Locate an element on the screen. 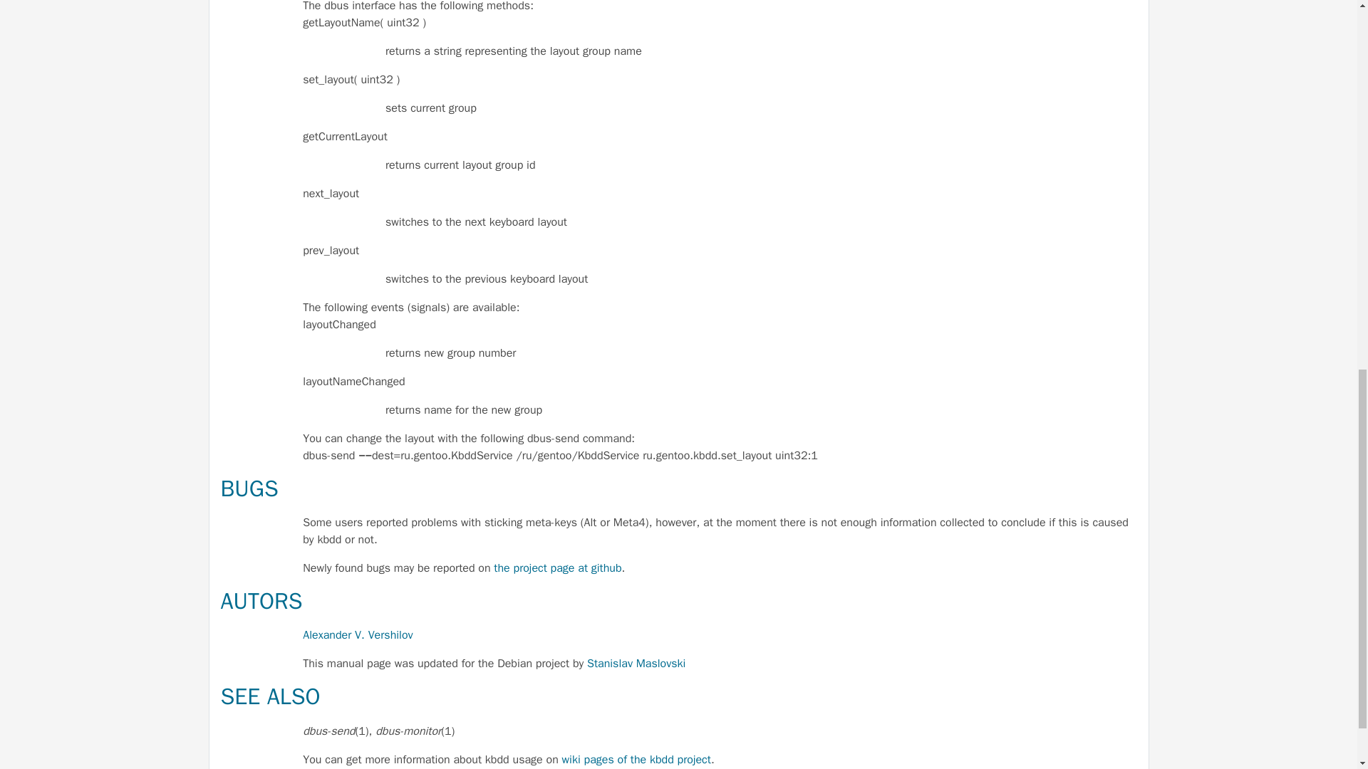 The width and height of the screenshot is (1368, 769). Stanislav Maslovski is located at coordinates (636, 664).